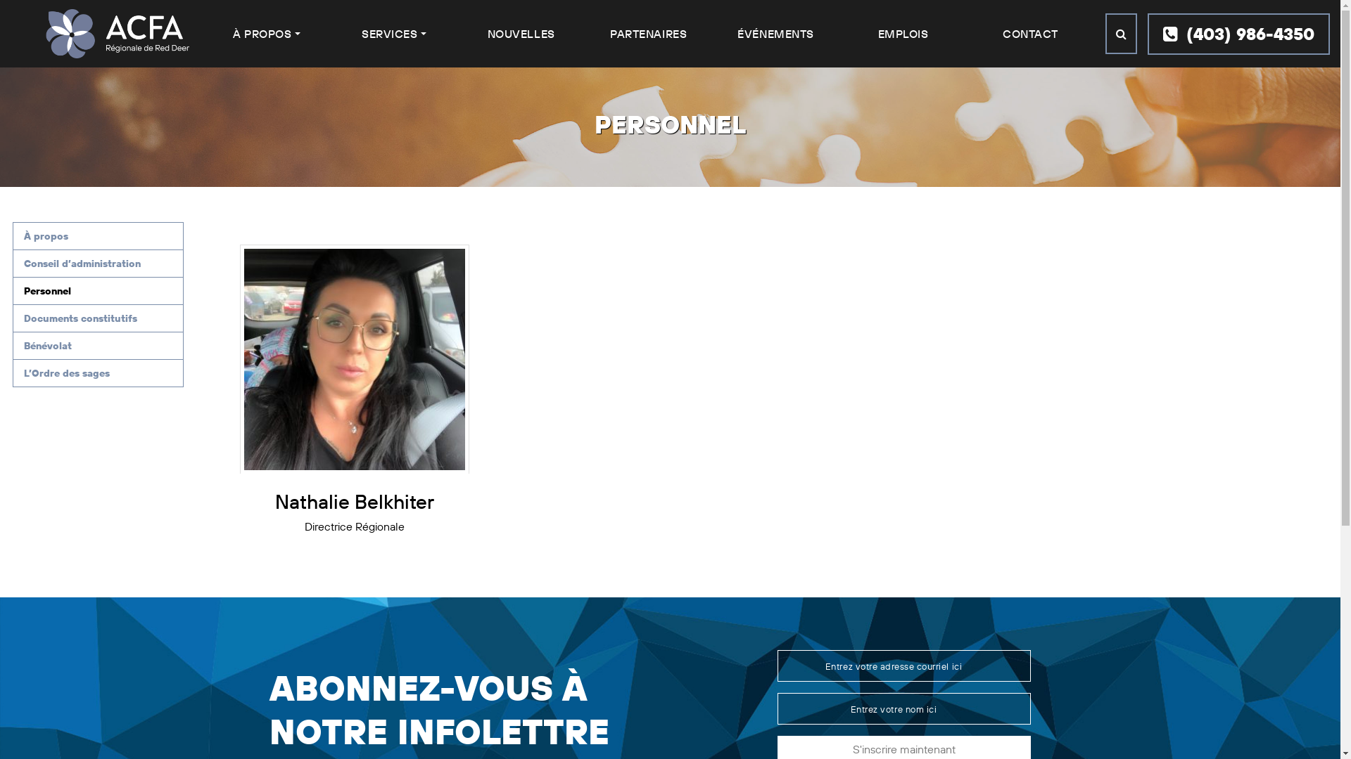 The image size is (1351, 759). I want to click on CONTACT, so click(1030, 34).